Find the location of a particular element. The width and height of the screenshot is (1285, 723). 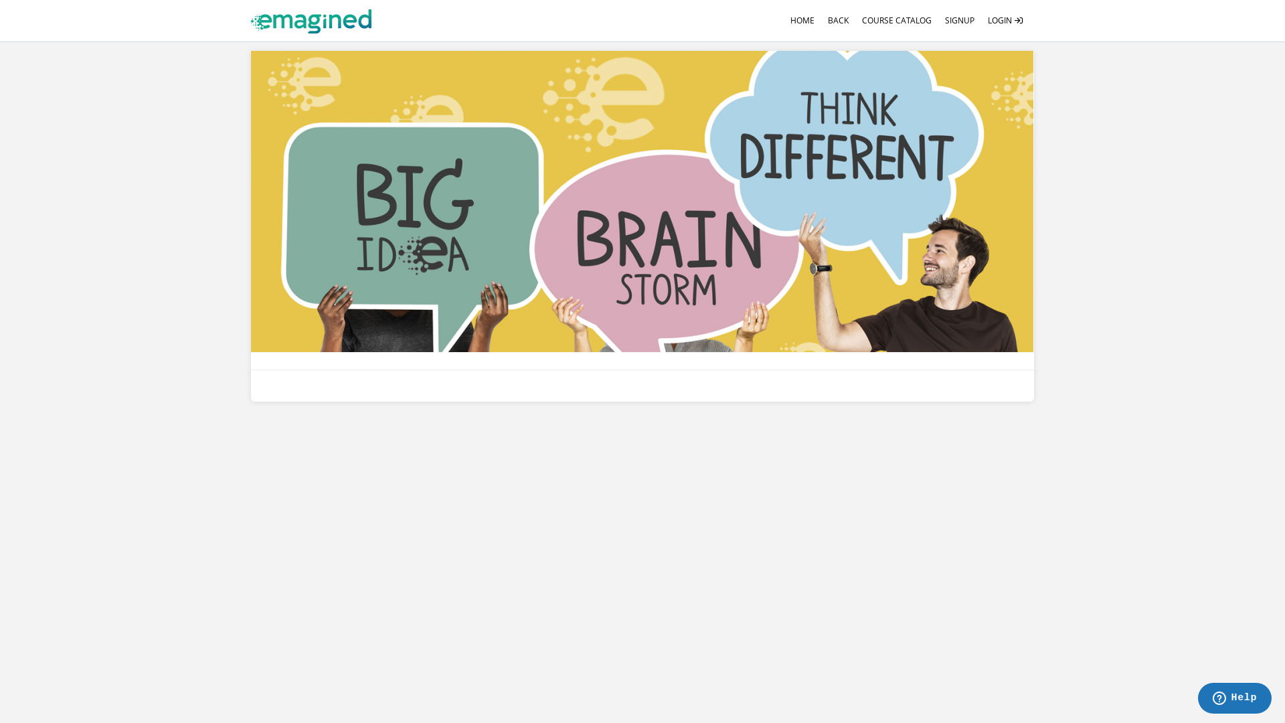

HOME is located at coordinates (802, 21).